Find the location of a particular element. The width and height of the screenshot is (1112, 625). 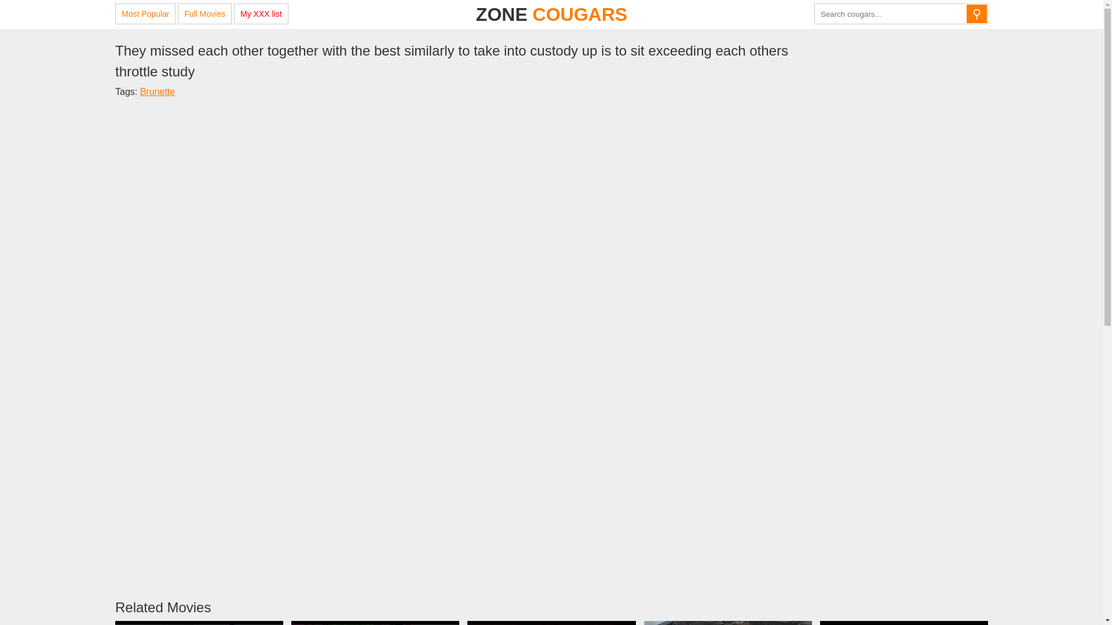

My XXX list is located at coordinates (261, 14).